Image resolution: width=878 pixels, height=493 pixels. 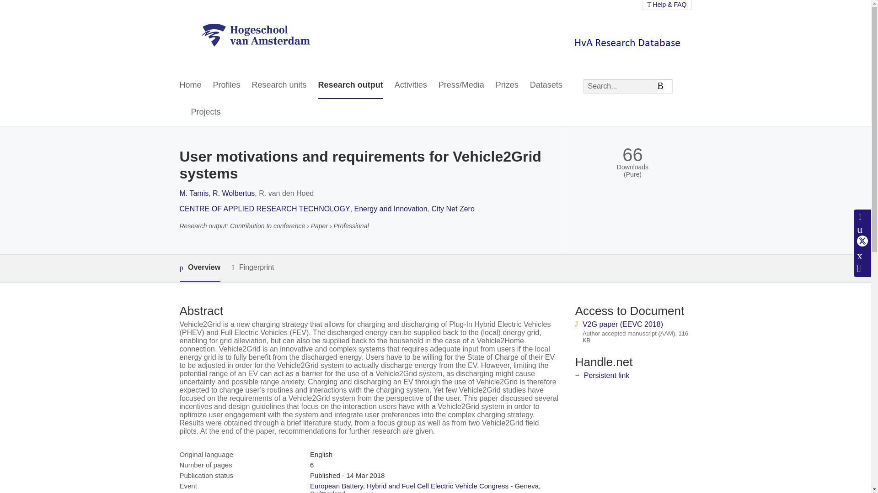 I want to click on Prizes, so click(x=507, y=85).